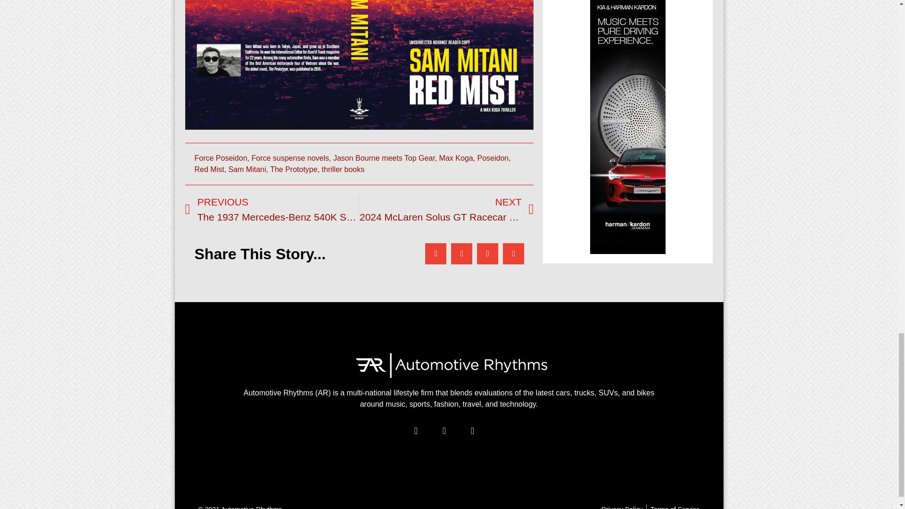 This screenshot has width=905, height=509. What do you see at coordinates (343, 170) in the screenshot?
I see `thriller books` at bounding box center [343, 170].